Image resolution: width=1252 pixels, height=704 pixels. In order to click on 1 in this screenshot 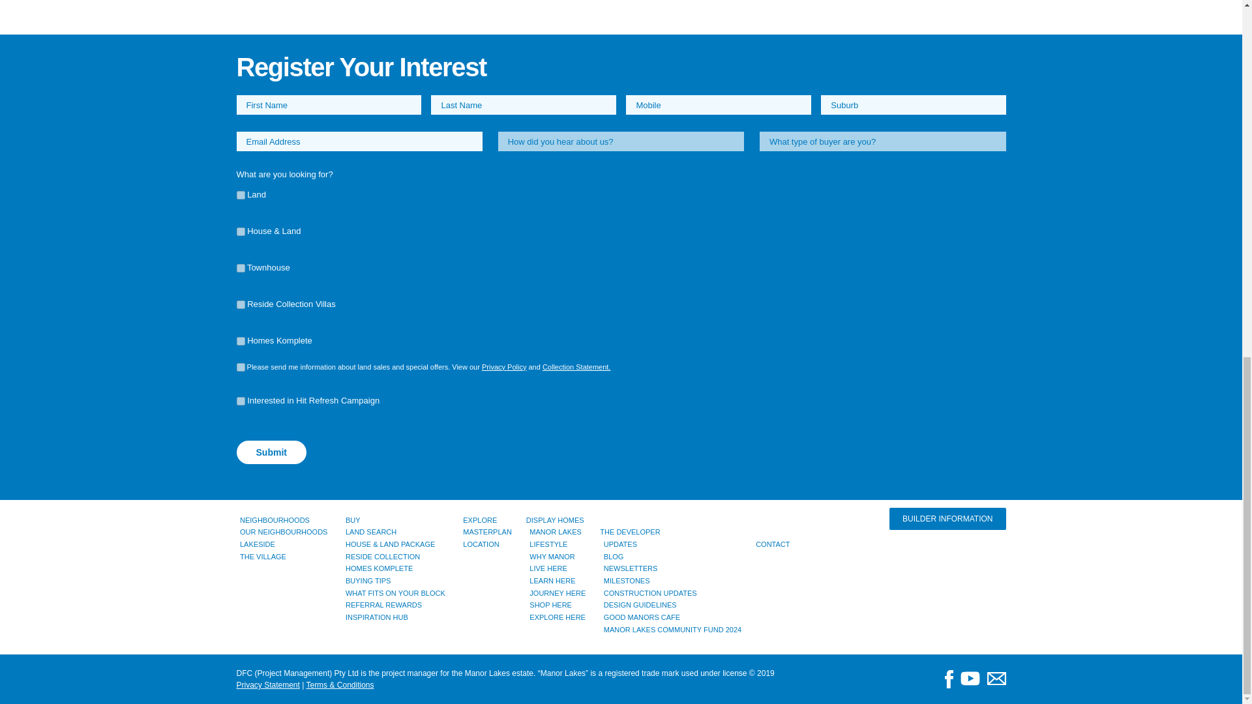, I will do `click(240, 342)`.